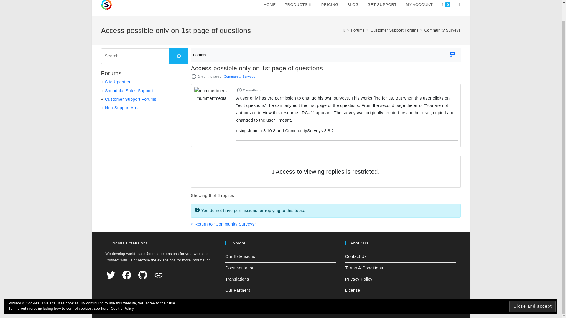  Describe the element at coordinates (446, 8) in the screenshot. I see `0` at that location.